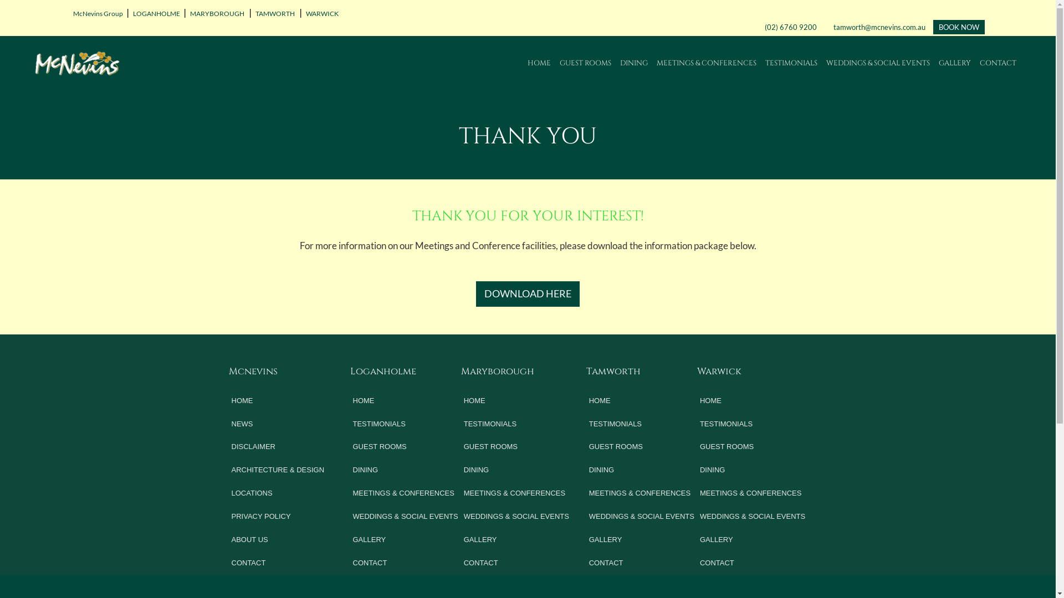  What do you see at coordinates (407, 447) in the screenshot?
I see `GUEST ROOMS` at bounding box center [407, 447].